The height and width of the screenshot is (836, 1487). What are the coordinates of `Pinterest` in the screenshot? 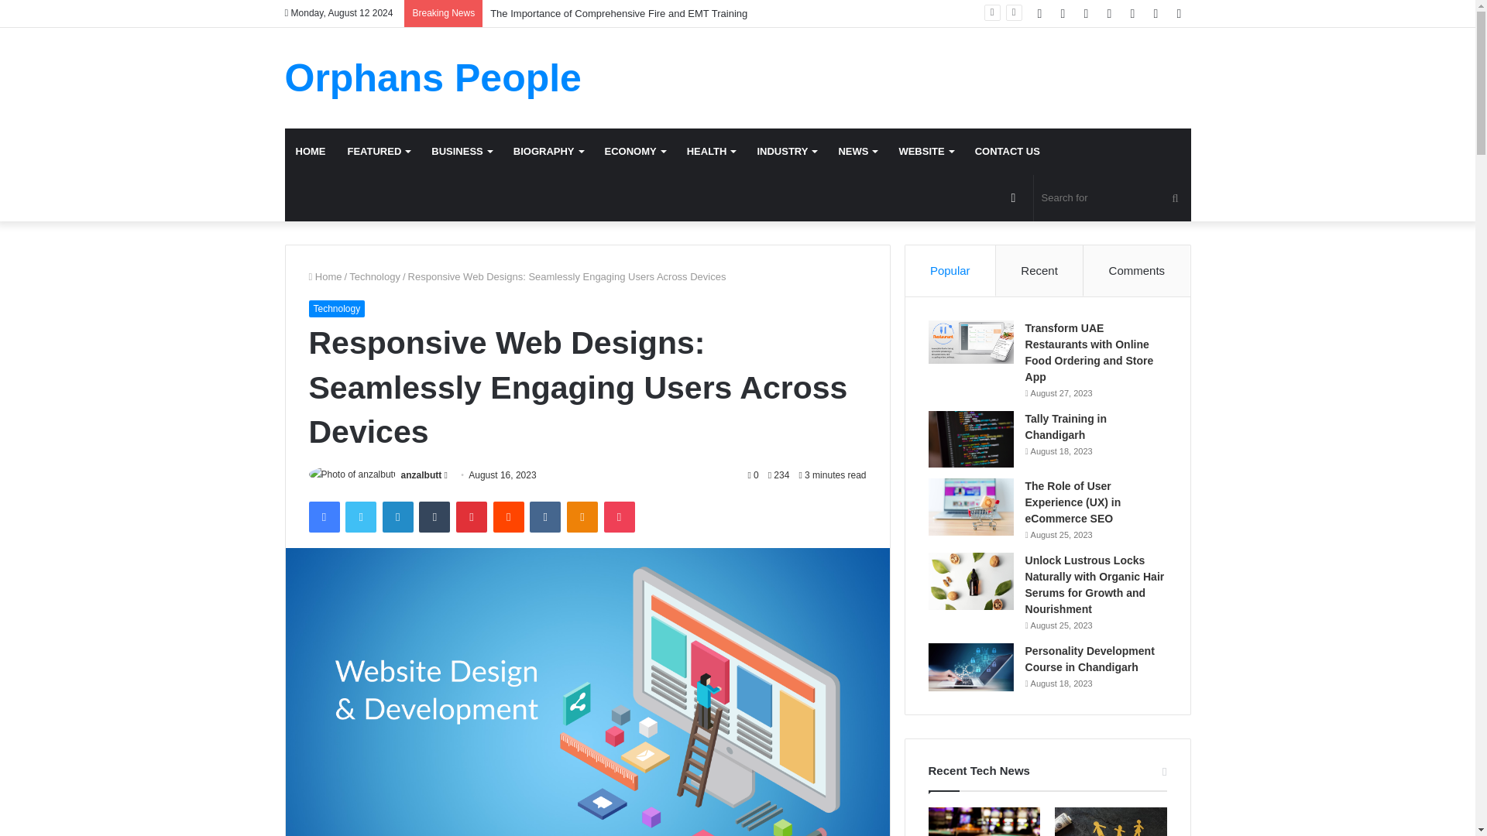 It's located at (472, 517).